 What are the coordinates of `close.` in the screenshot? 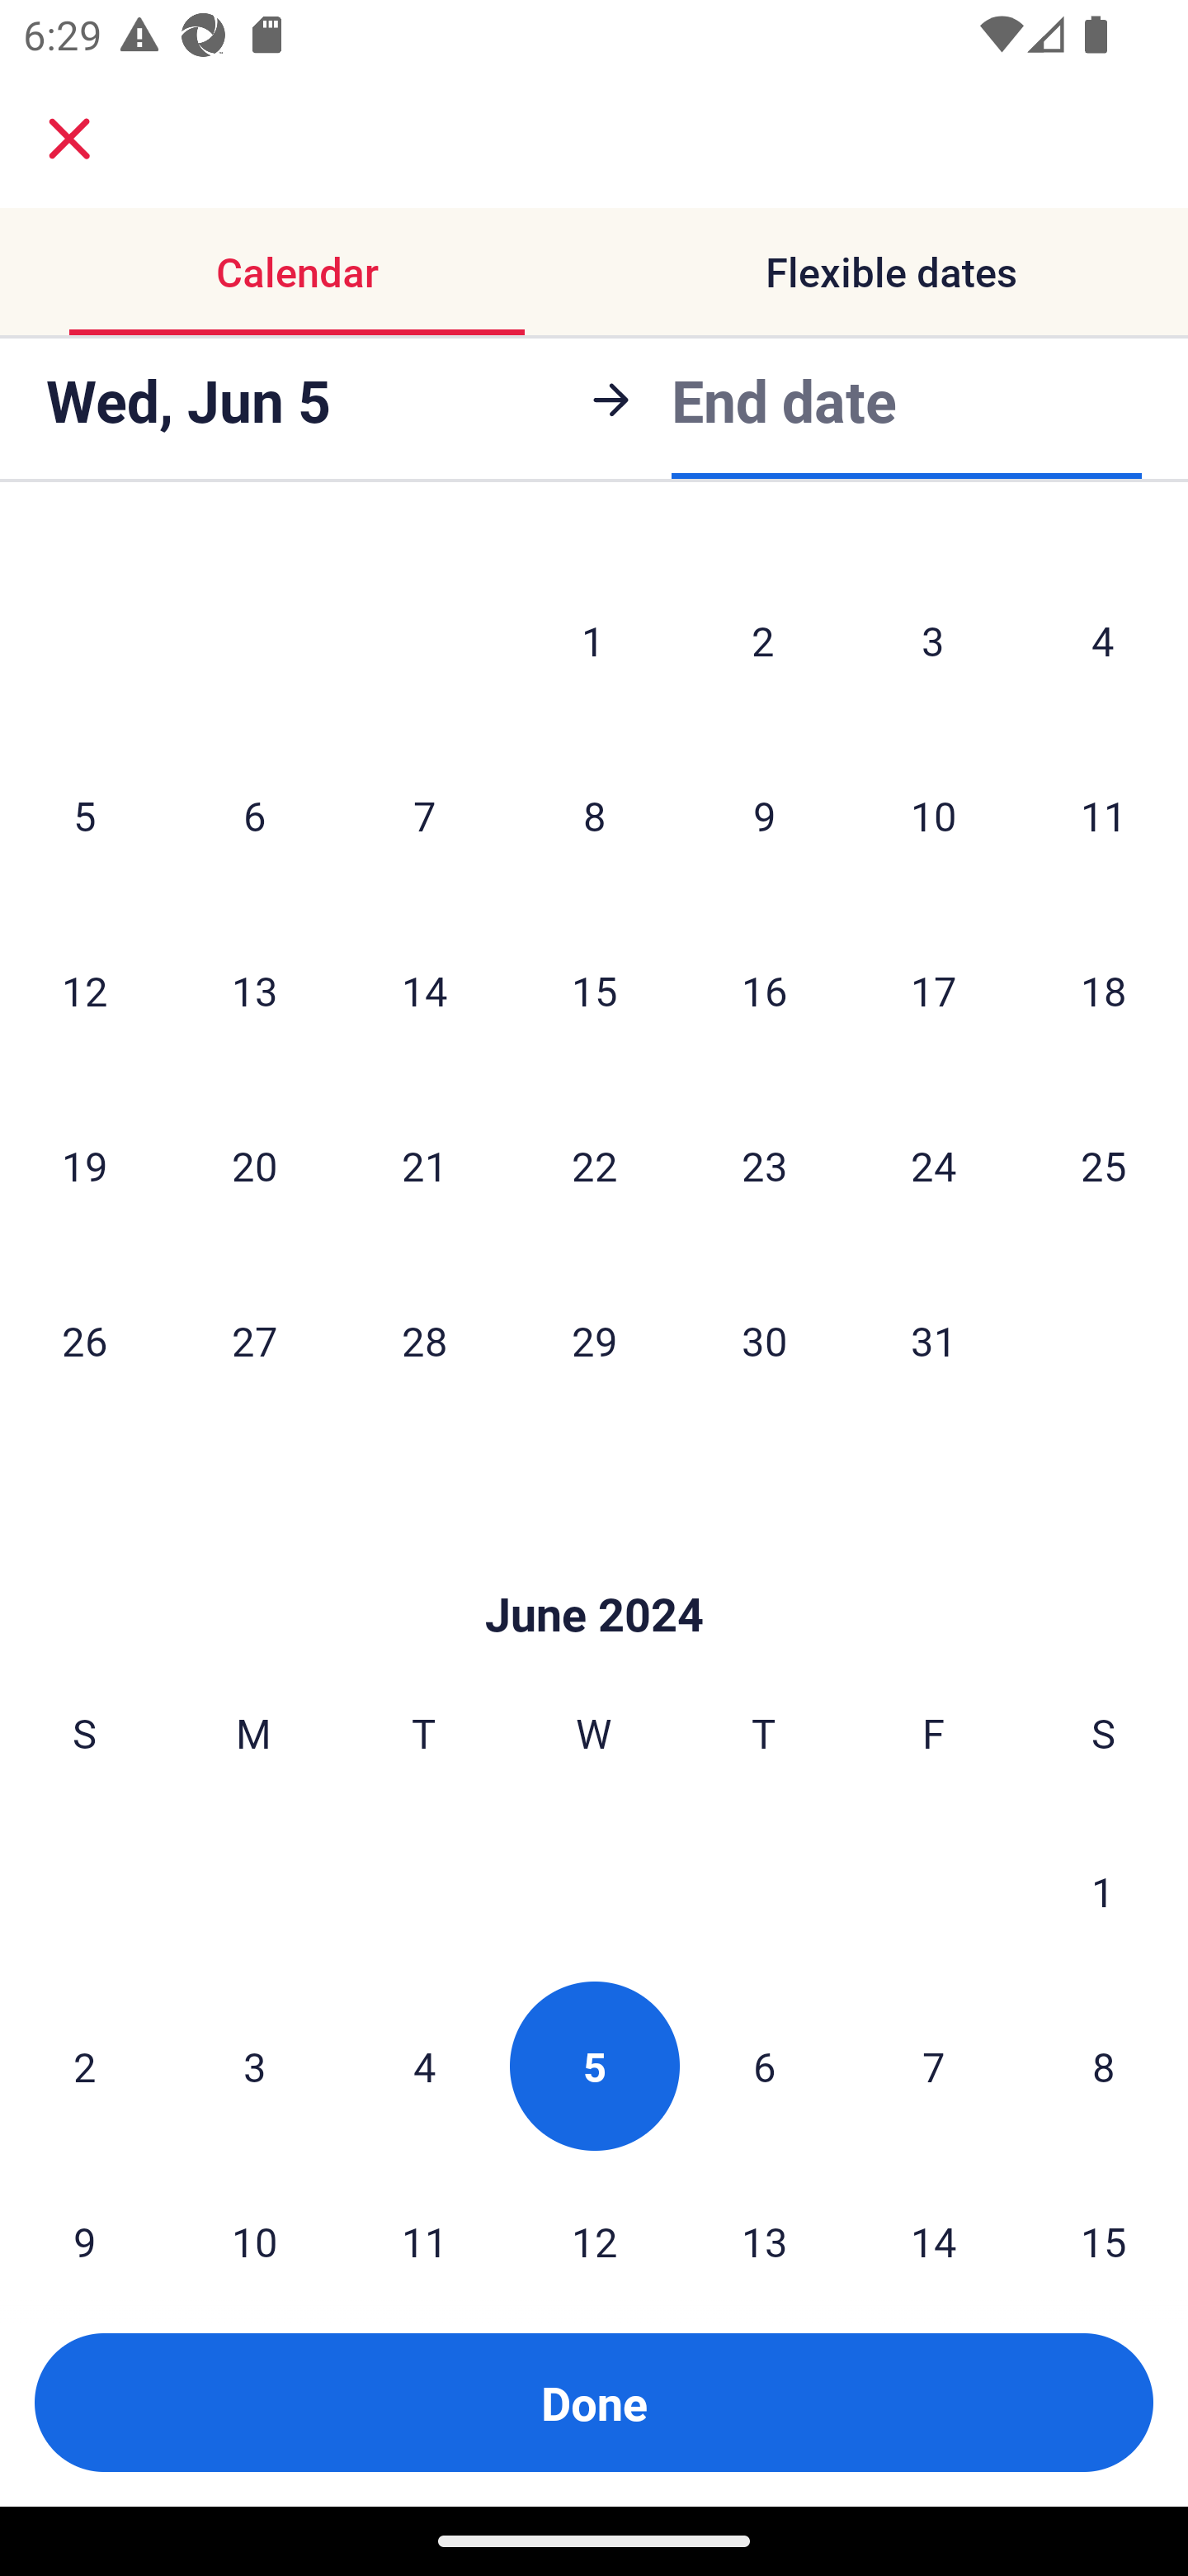 It's located at (69, 139).